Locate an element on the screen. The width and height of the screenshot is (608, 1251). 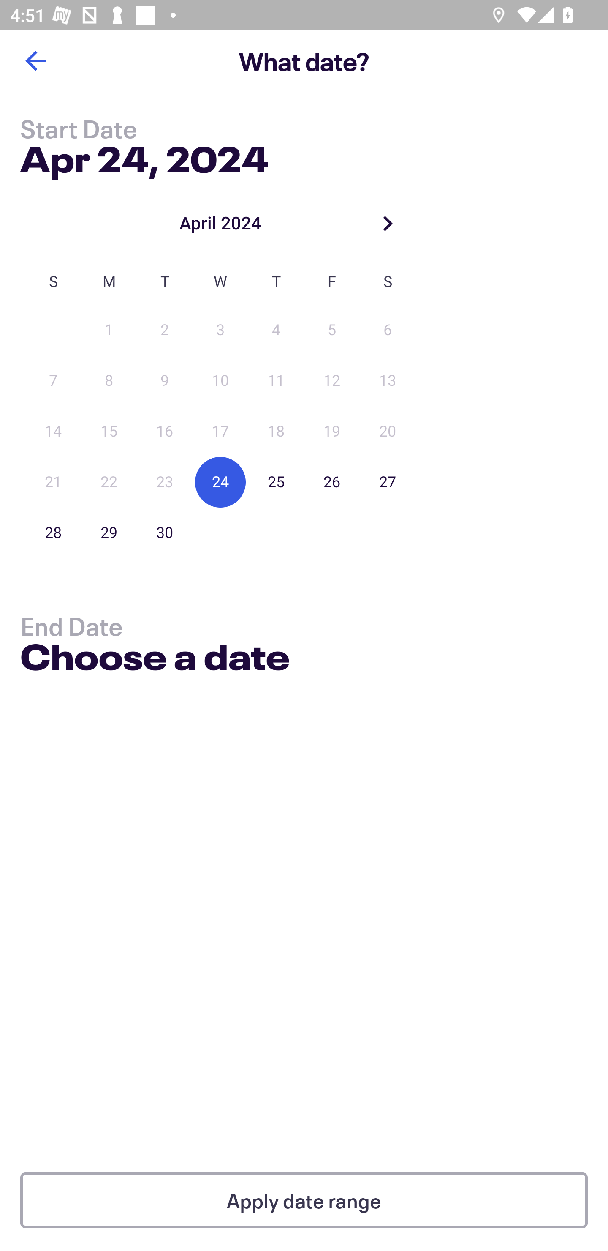
21 21 April 2024 is located at coordinates (53, 482).